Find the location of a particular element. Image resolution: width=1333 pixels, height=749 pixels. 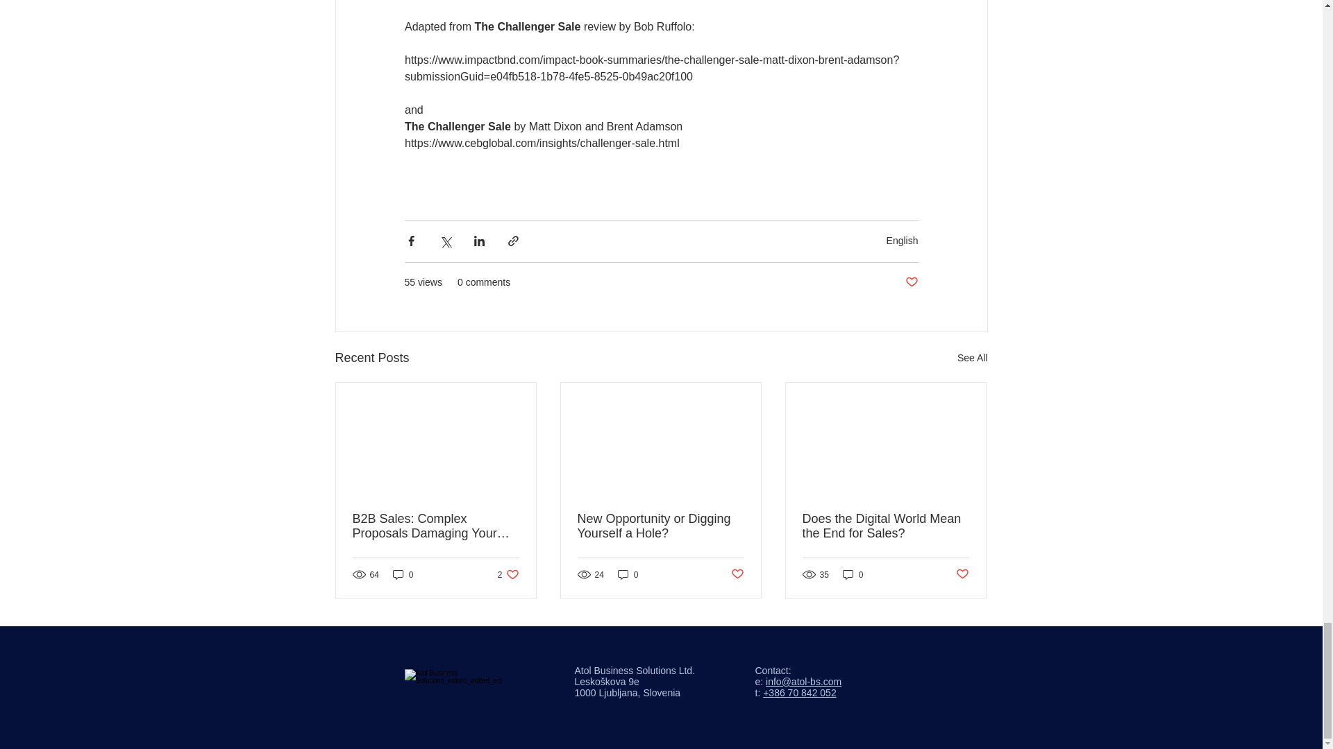

Post not marked as liked is located at coordinates (403, 574).